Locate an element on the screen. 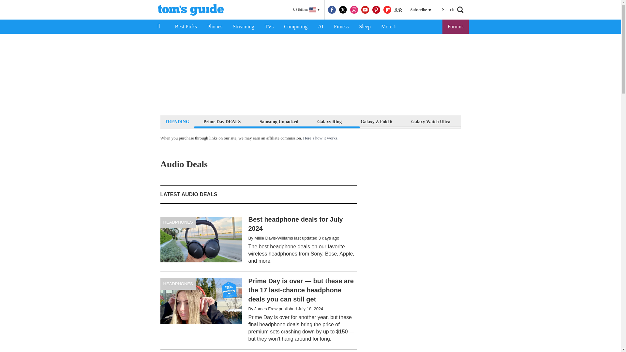  Phones is located at coordinates (215, 27).